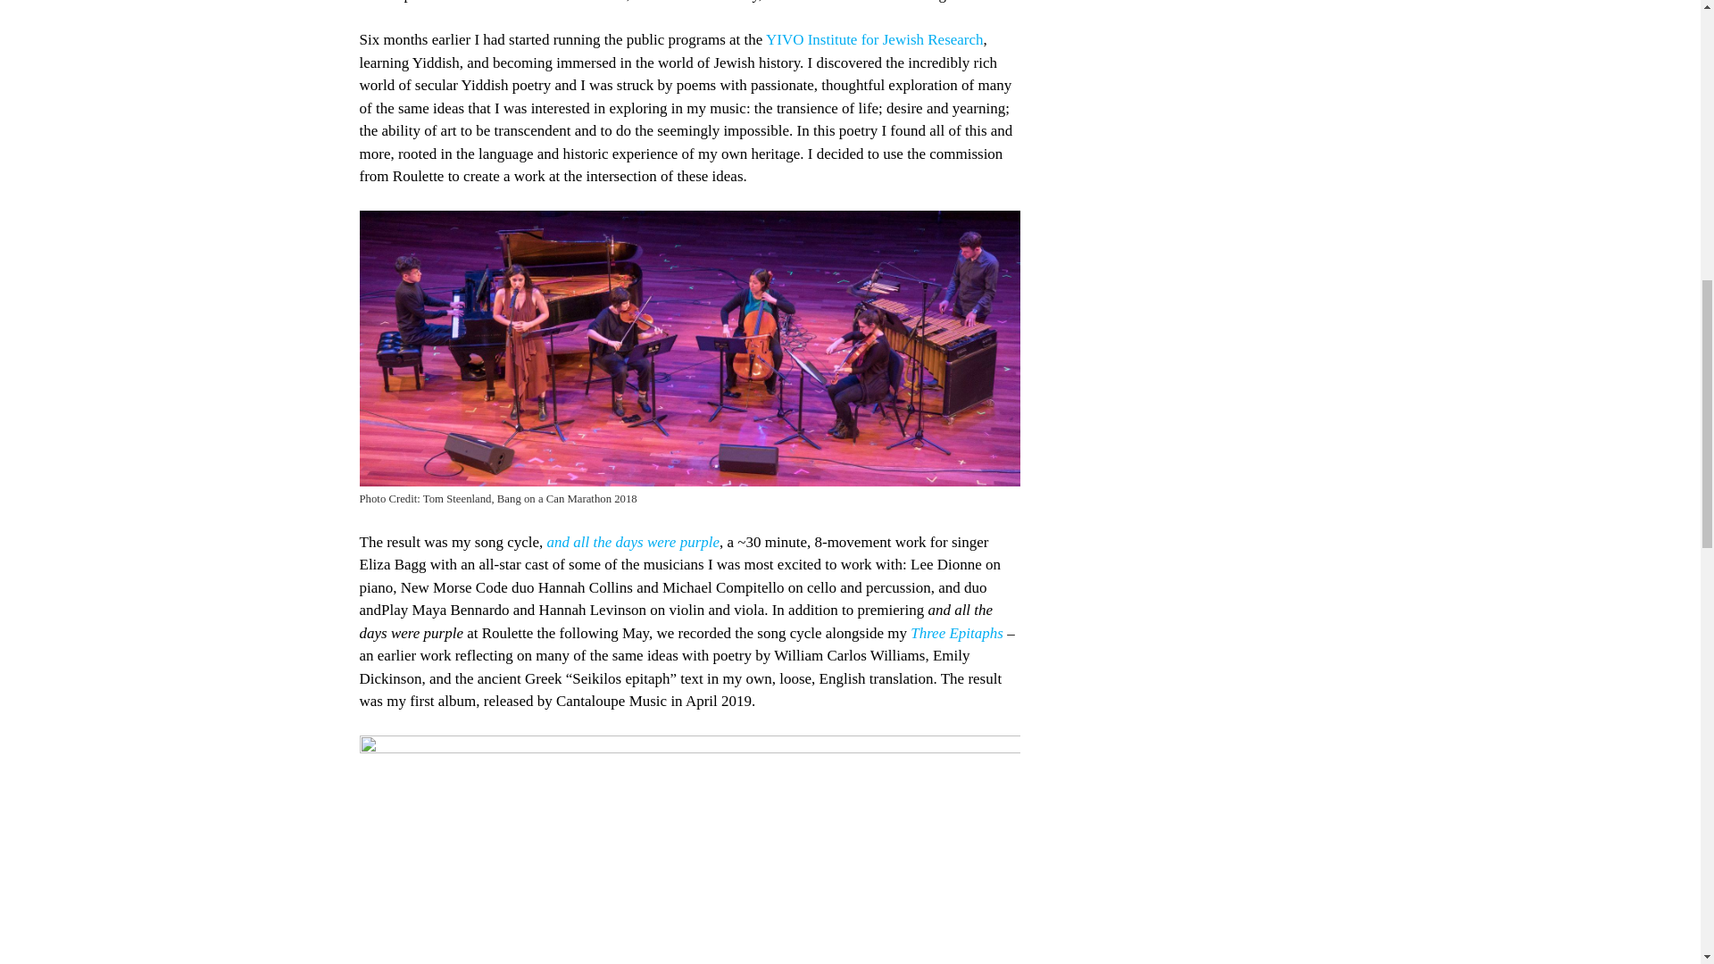 The height and width of the screenshot is (964, 1714). What do you see at coordinates (633, 542) in the screenshot?
I see `and all the days were purple` at bounding box center [633, 542].